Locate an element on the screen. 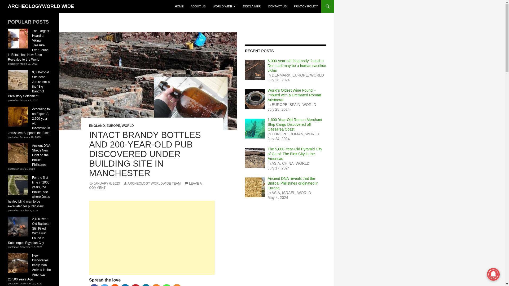 The width and height of the screenshot is (509, 286). Reddit is located at coordinates (115, 285).